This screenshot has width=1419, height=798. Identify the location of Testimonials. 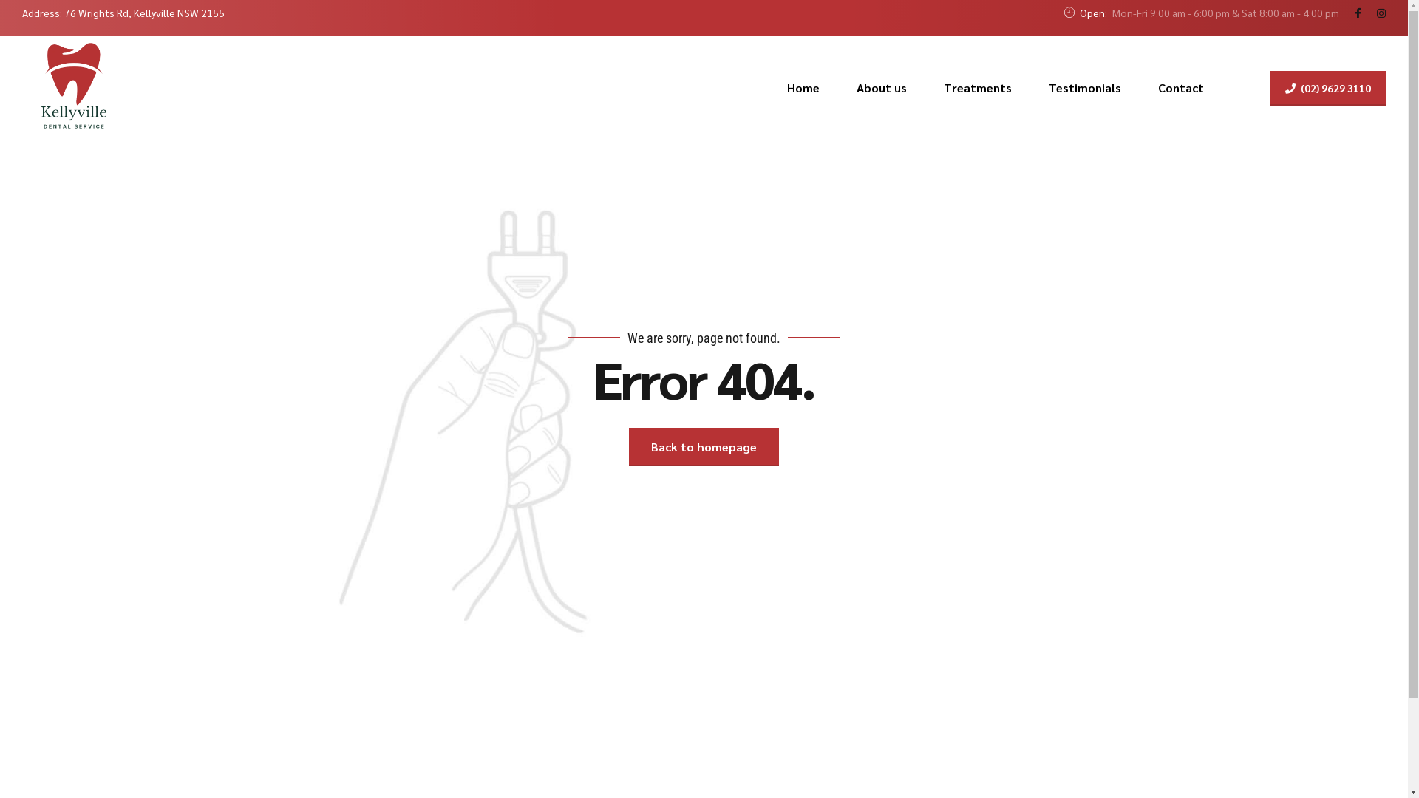
(1085, 88).